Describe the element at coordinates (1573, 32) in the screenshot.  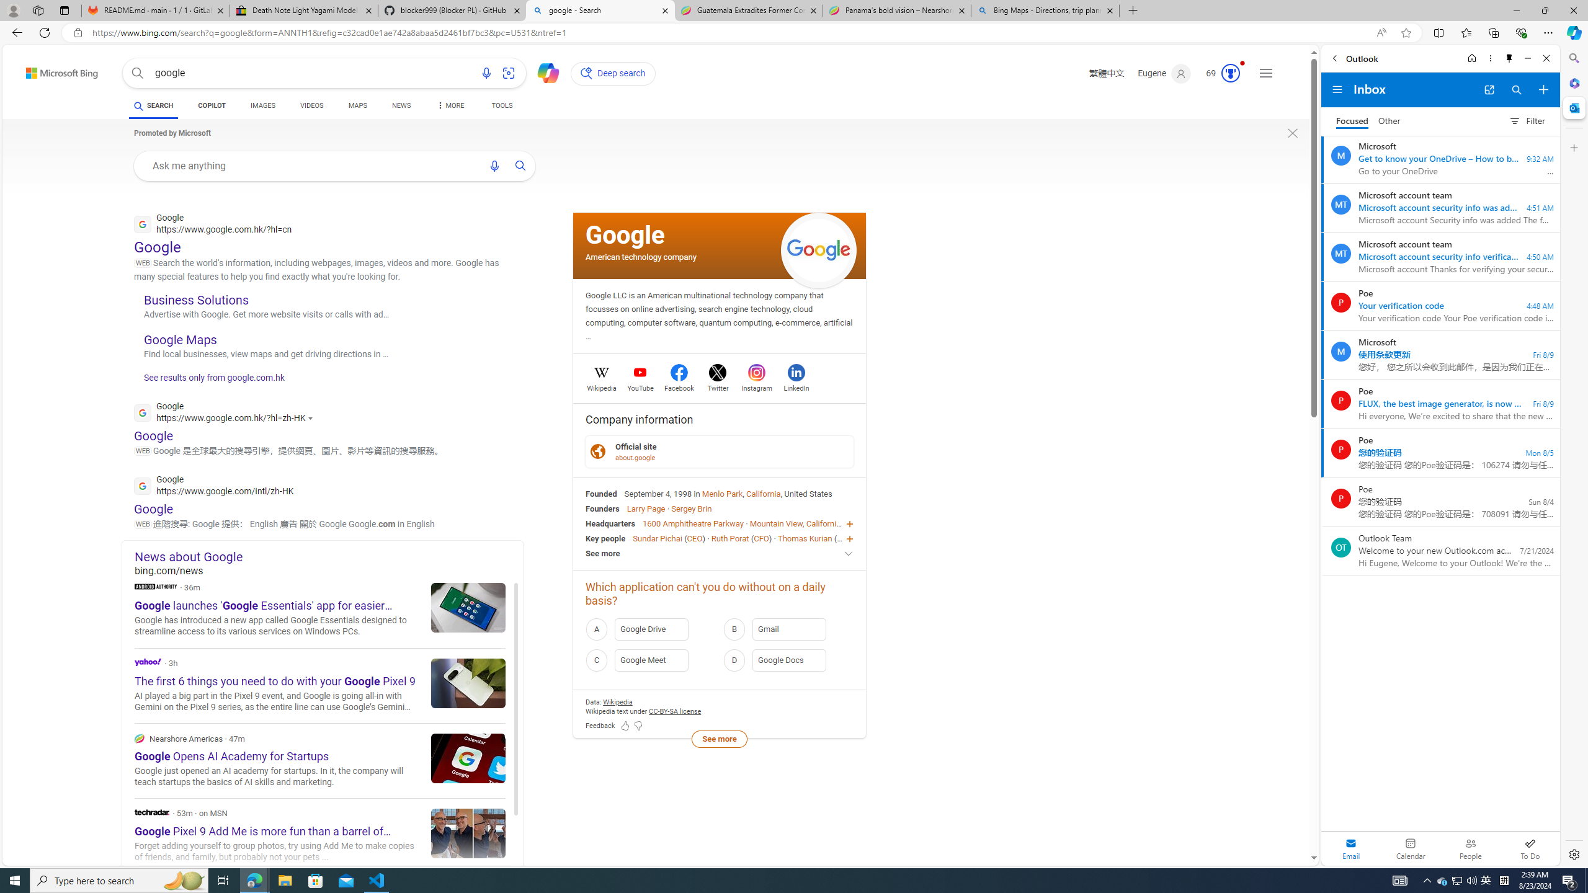
I see `Copilot (Ctrl+Shift+.)` at that location.